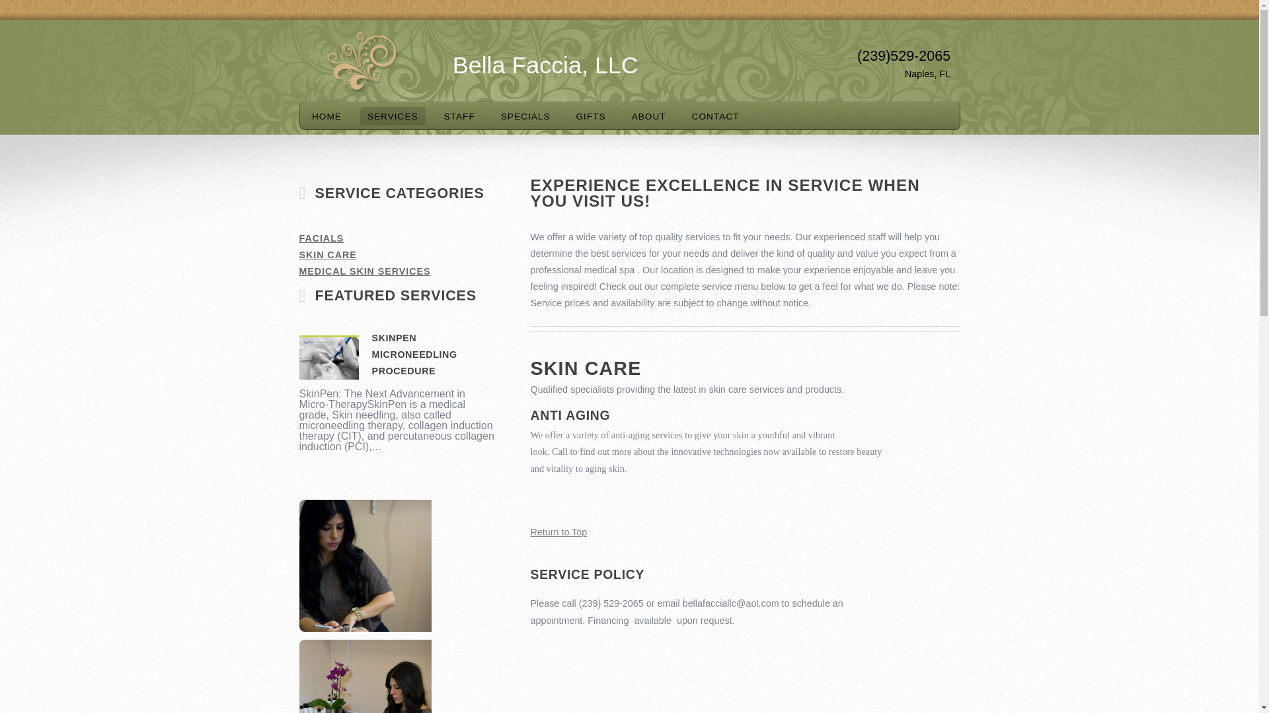  Describe the element at coordinates (393, 116) in the screenshot. I see `SERVICES` at that location.